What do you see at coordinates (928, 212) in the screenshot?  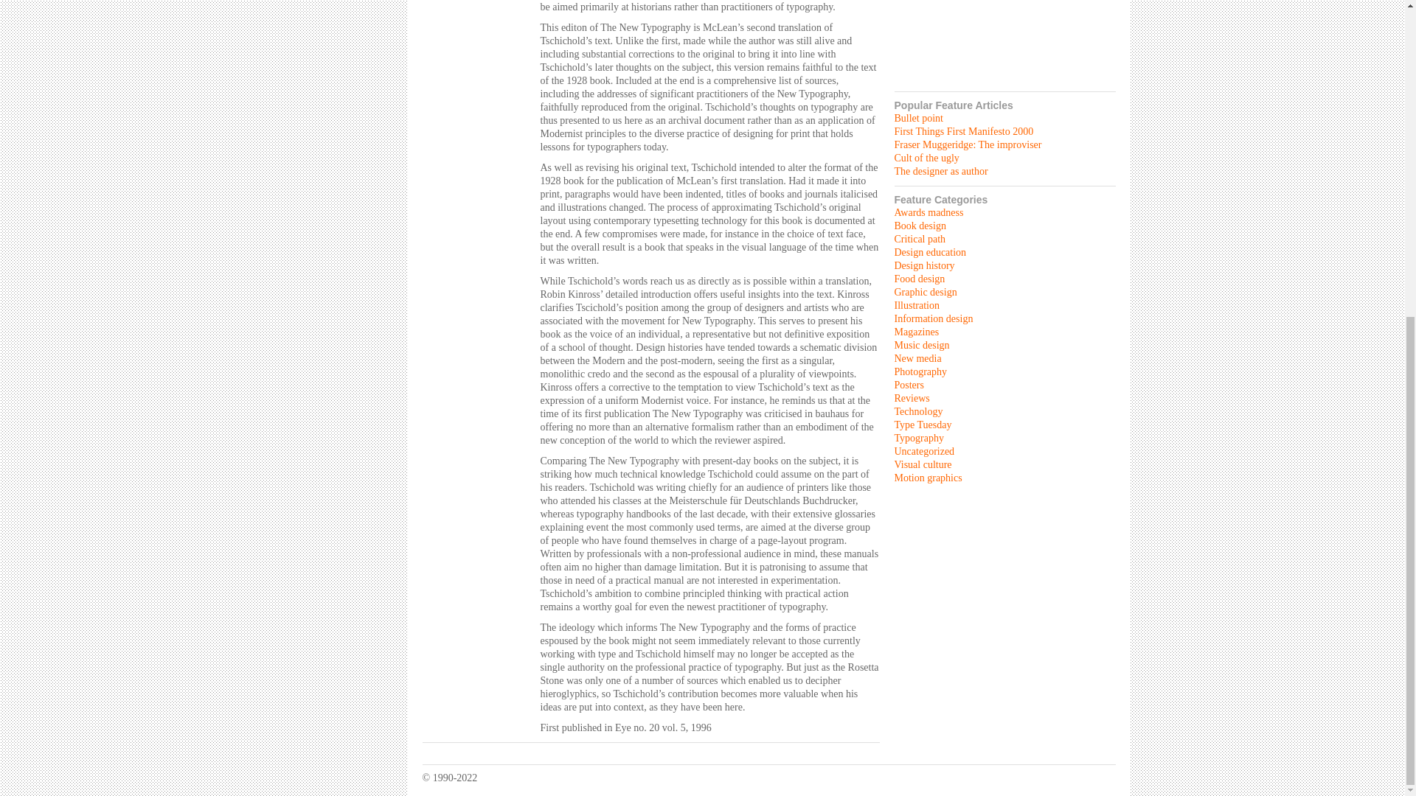 I see `Awards madness` at bounding box center [928, 212].